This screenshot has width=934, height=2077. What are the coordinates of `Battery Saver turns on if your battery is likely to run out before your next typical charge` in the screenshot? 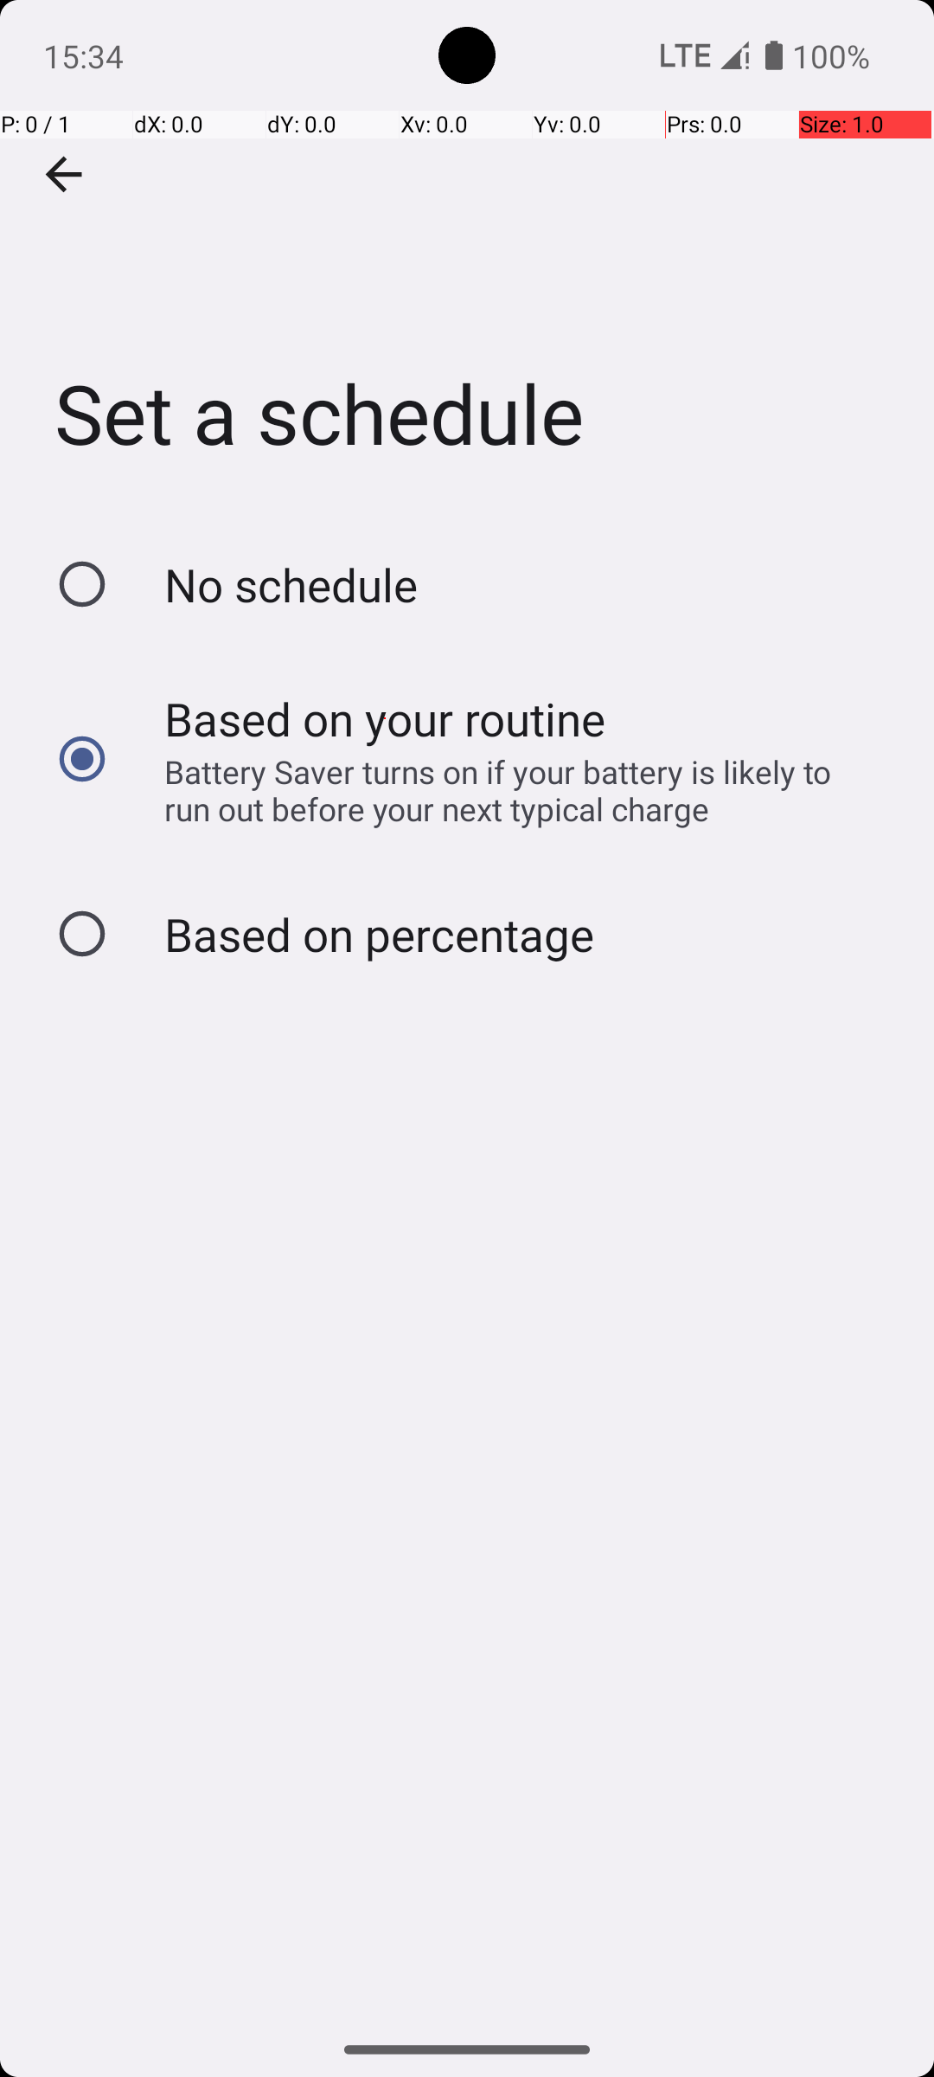 It's located at (513, 790).